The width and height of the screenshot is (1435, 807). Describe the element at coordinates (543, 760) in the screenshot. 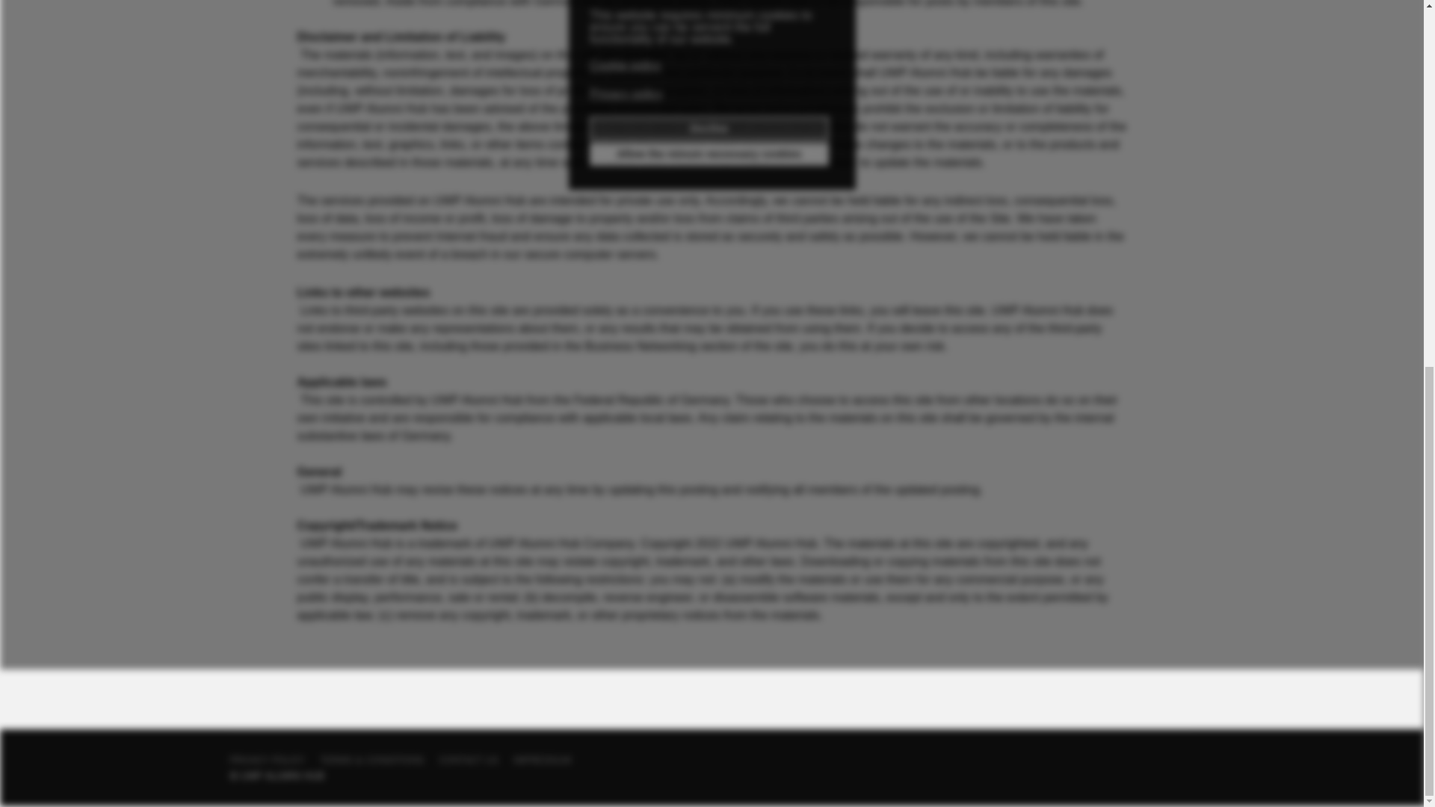

I see `IMPRESSUM` at that location.